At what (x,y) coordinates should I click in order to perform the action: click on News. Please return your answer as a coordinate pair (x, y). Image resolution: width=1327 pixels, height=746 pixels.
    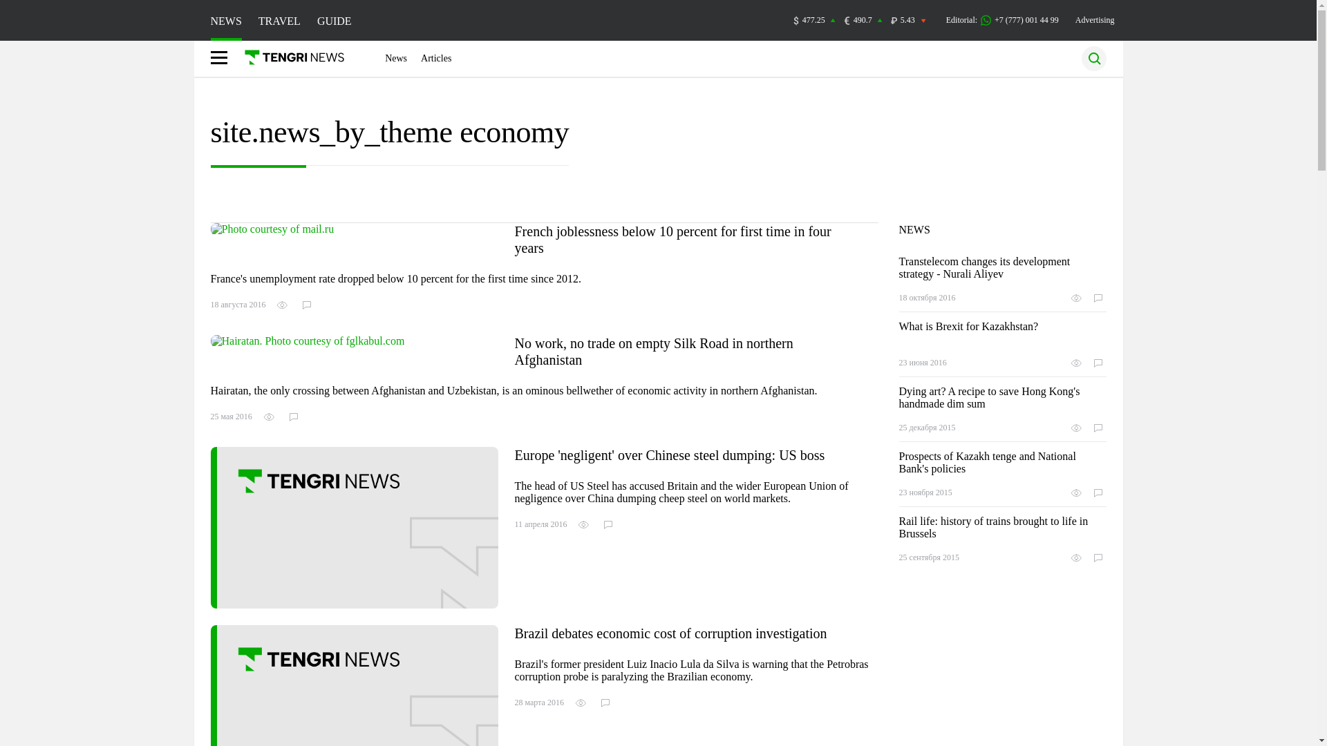
    Looking at the image, I should click on (395, 58).